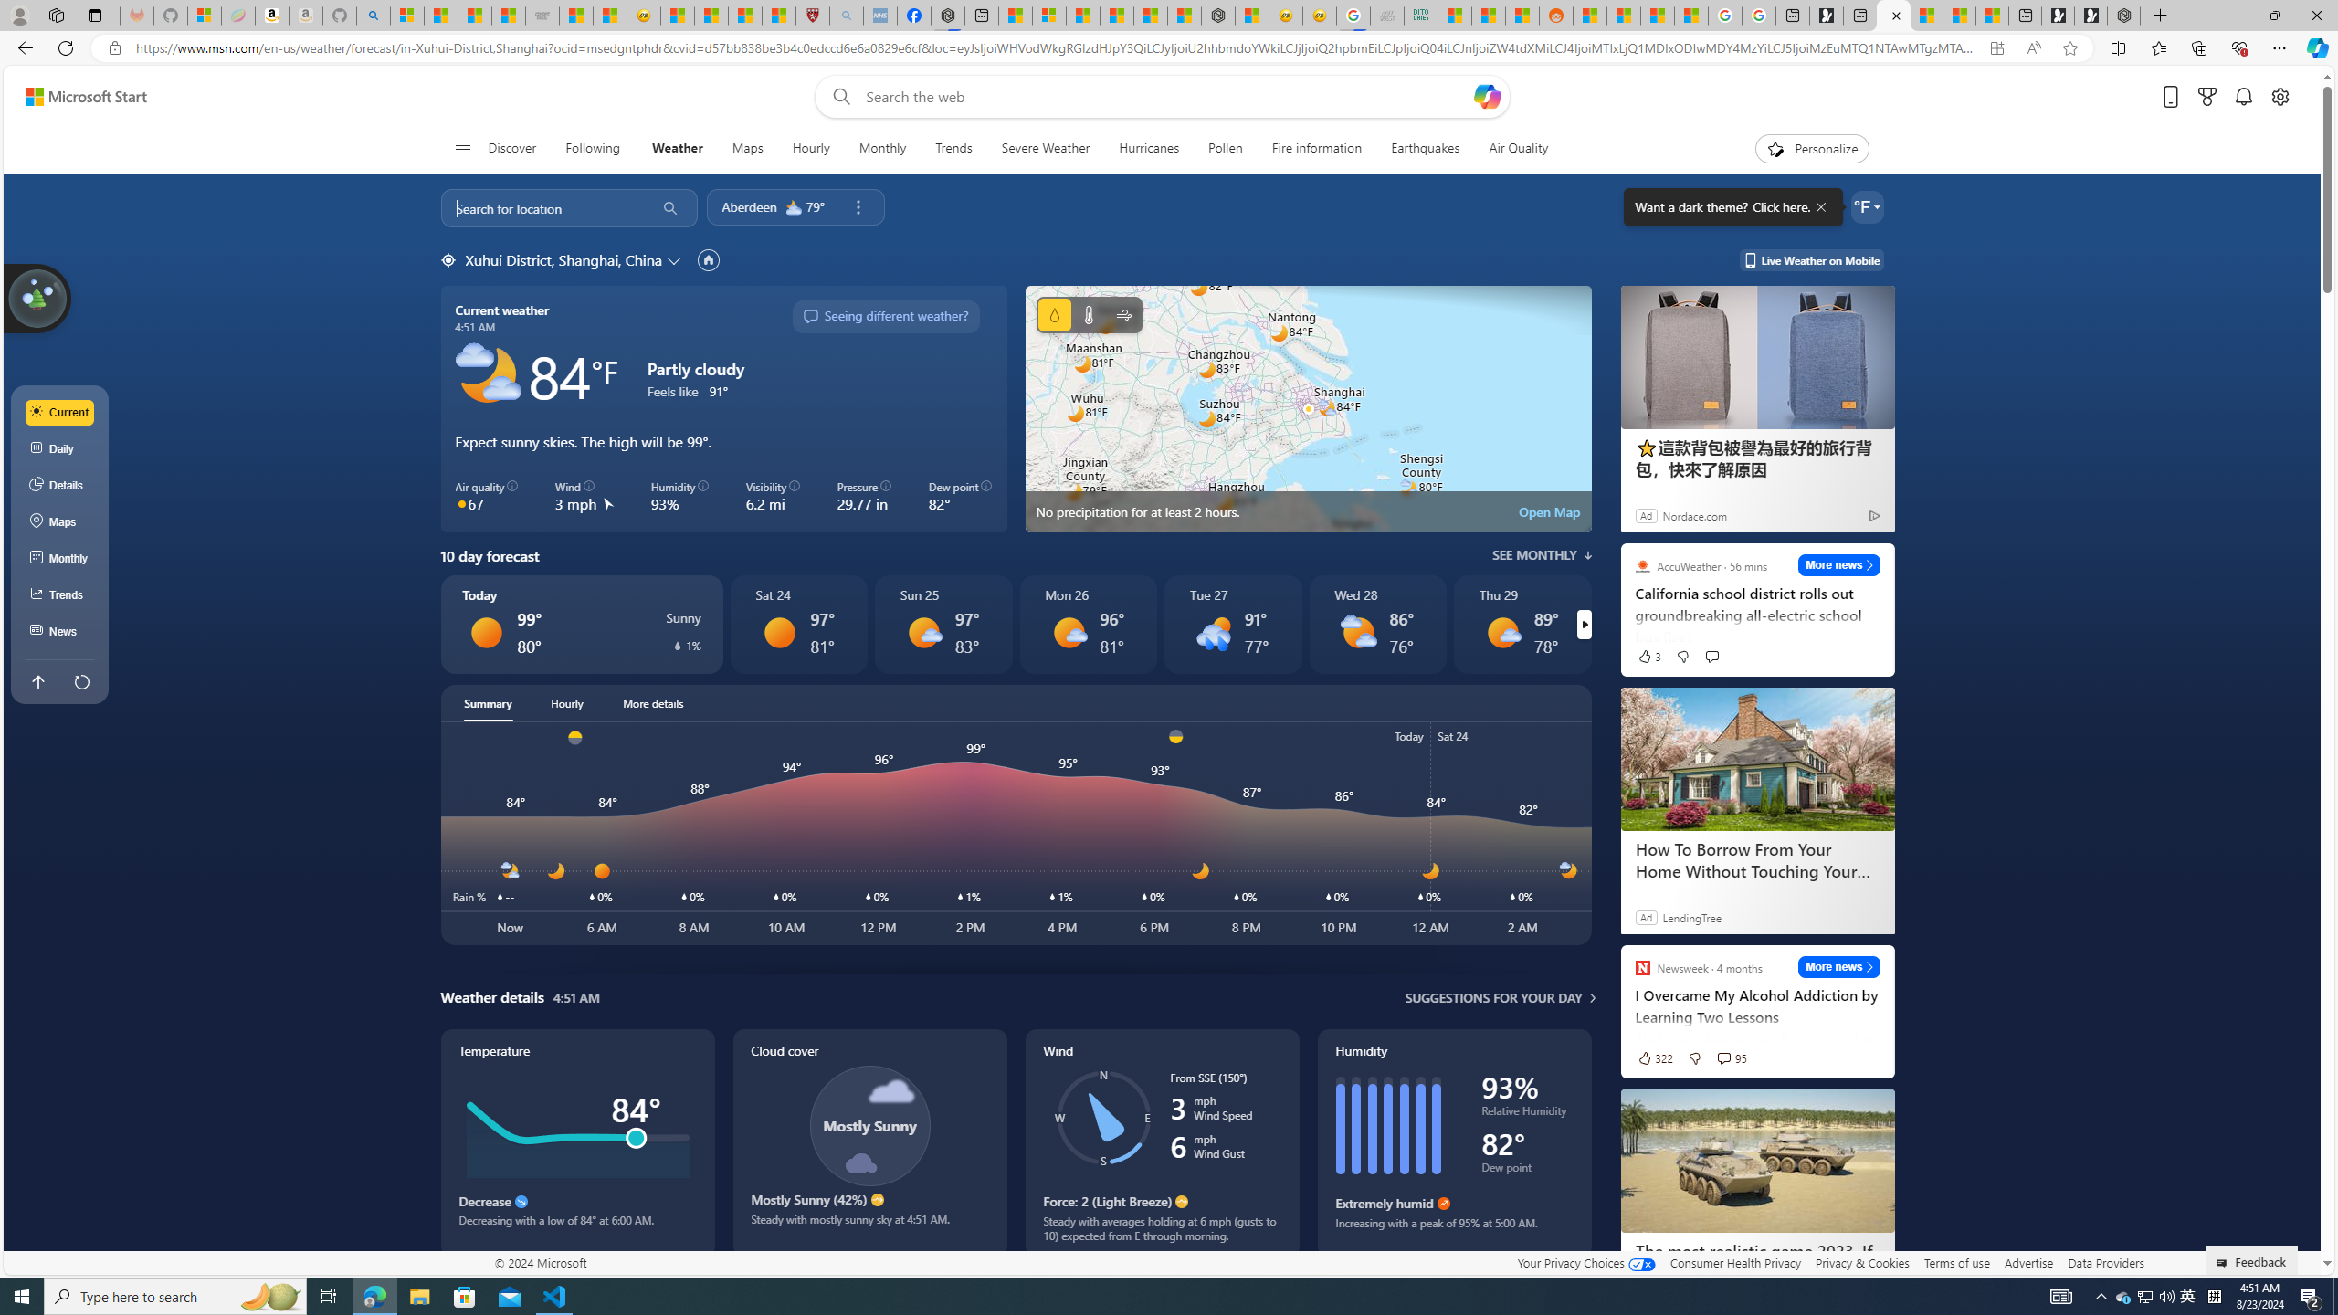 This screenshot has width=2338, height=1315. Describe the element at coordinates (882, 149) in the screenshot. I see `Monthly` at that location.